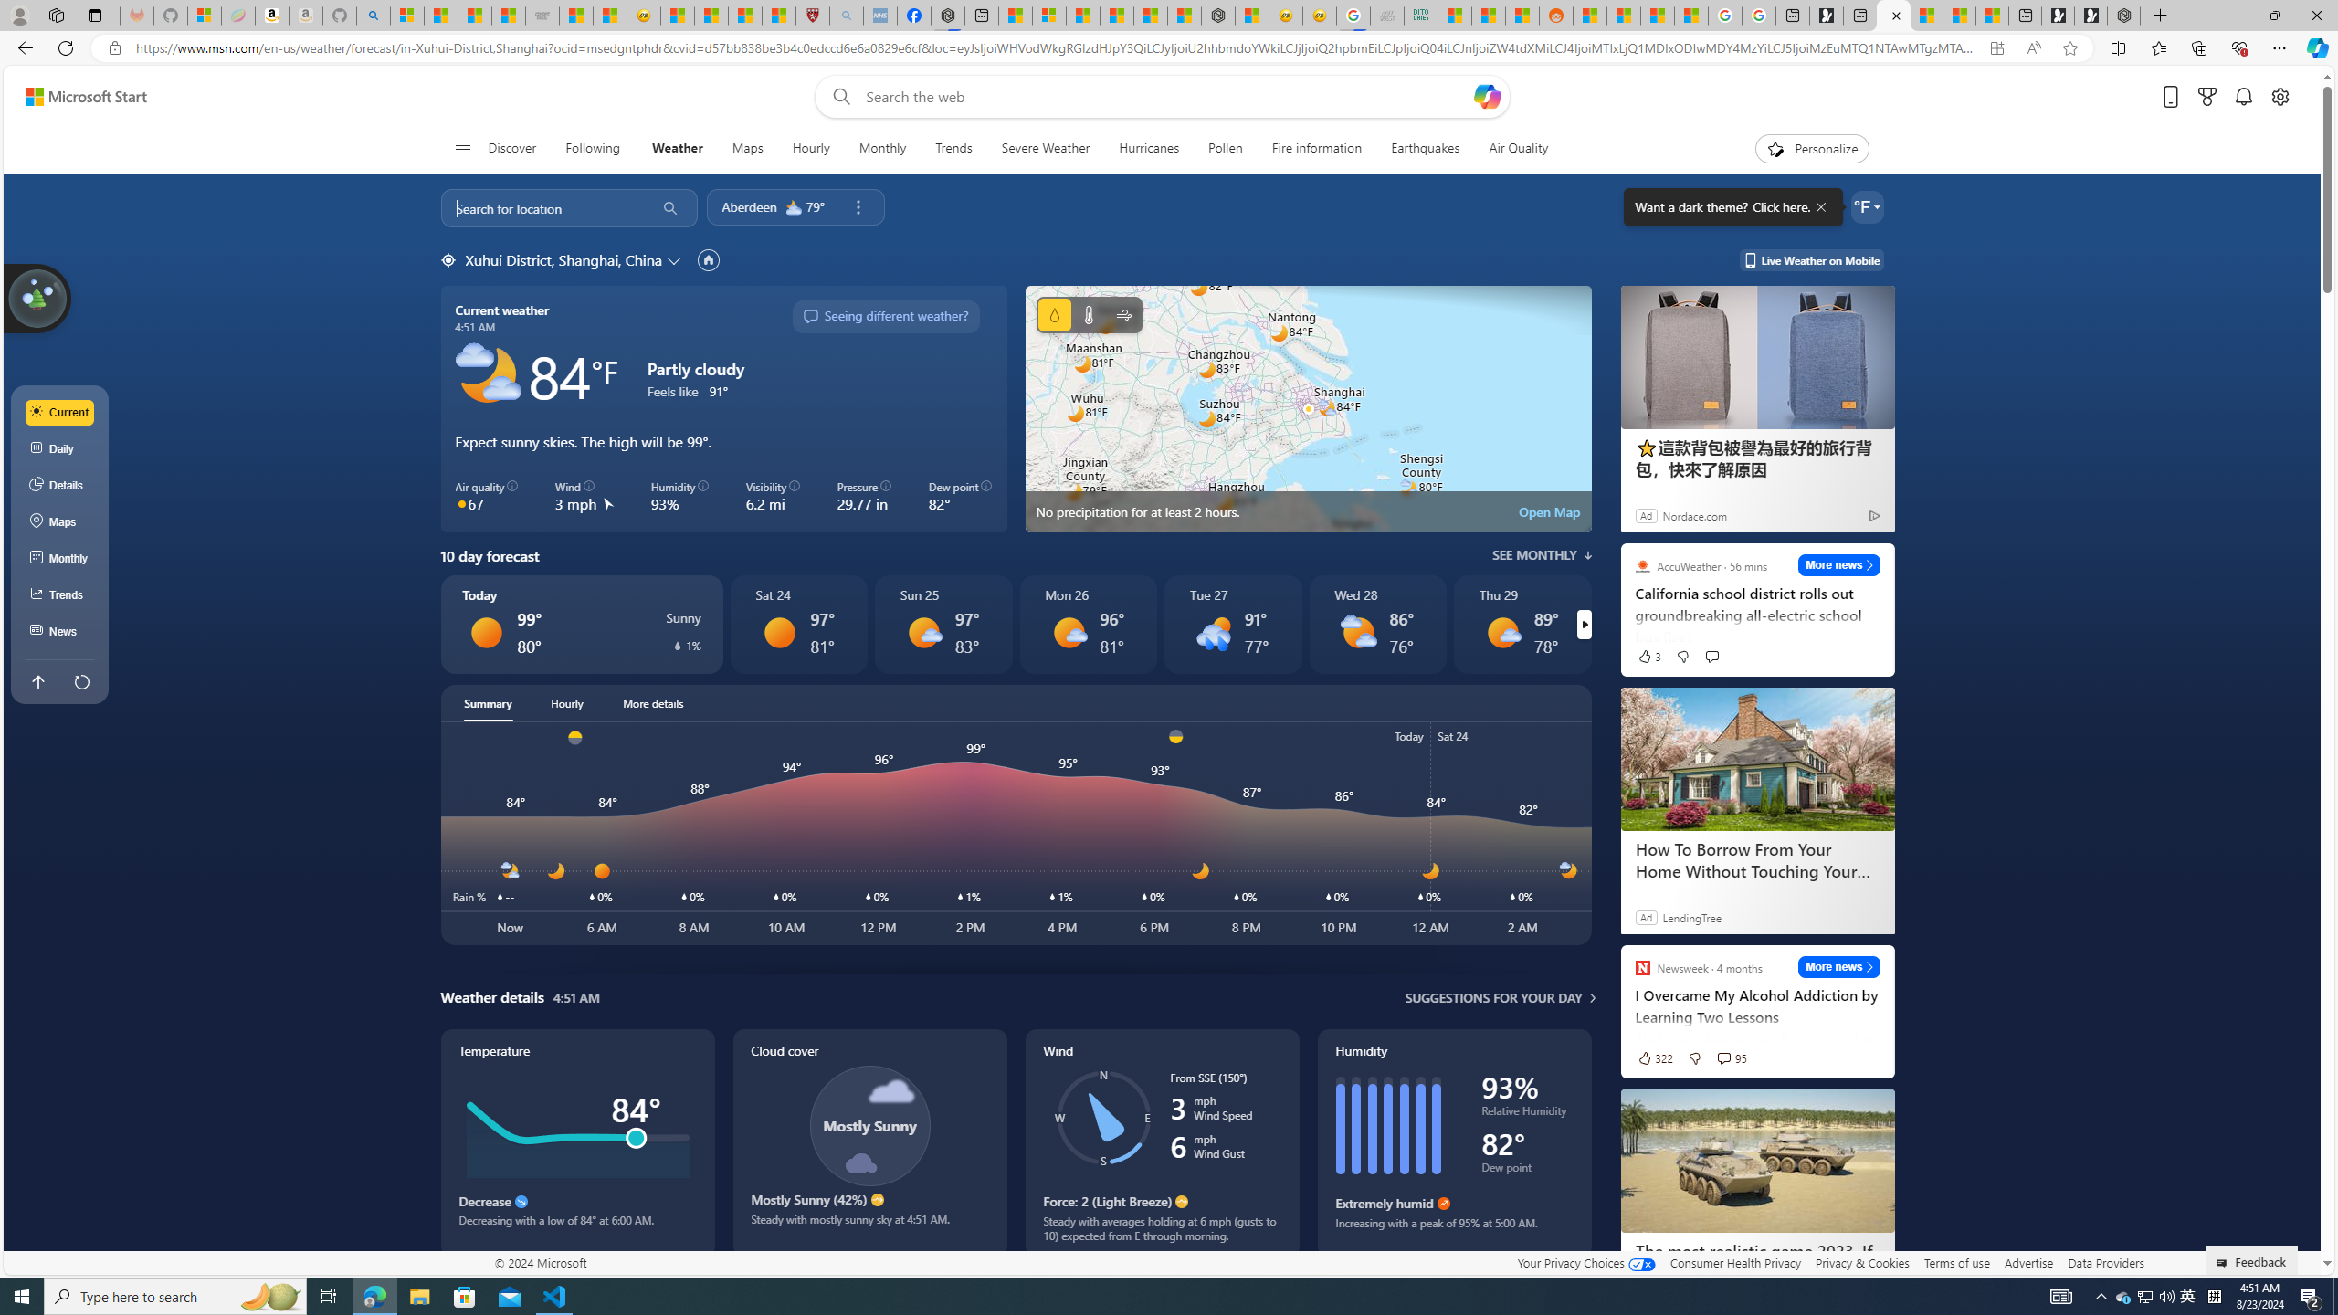 This screenshot has width=2338, height=1315. Describe the element at coordinates (882, 149) in the screenshot. I see `Monthly` at that location.